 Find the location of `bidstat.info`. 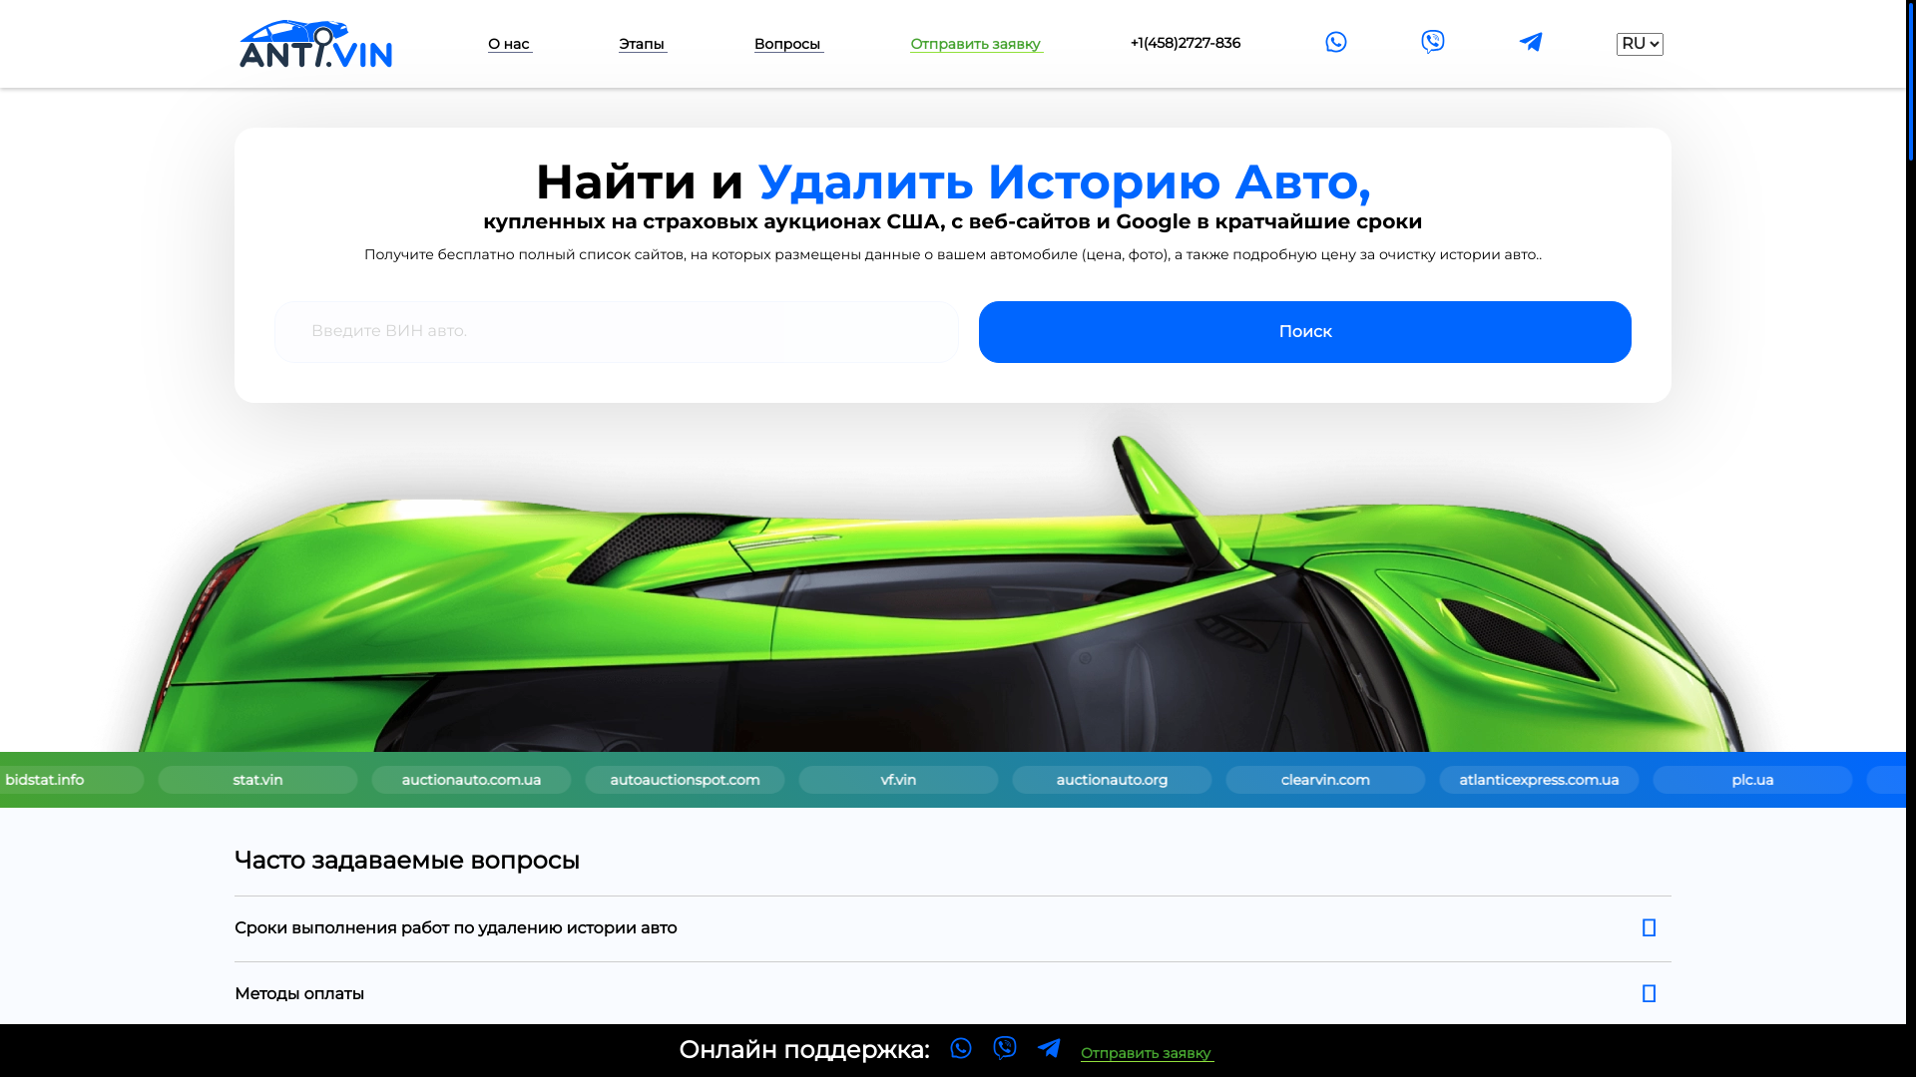

bidstat.info is located at coordinates (605, 780).